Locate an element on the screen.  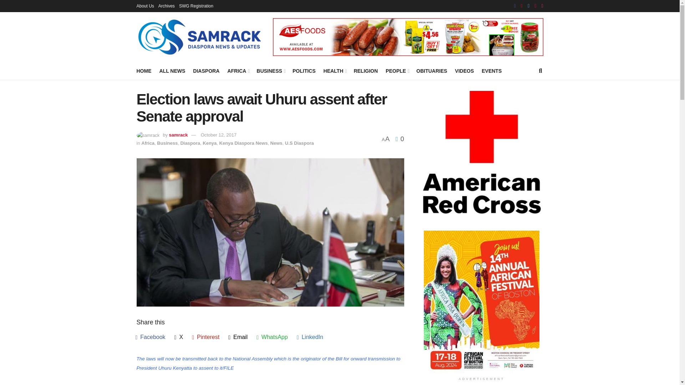
AFRICA is located at coordinates (238, 71).